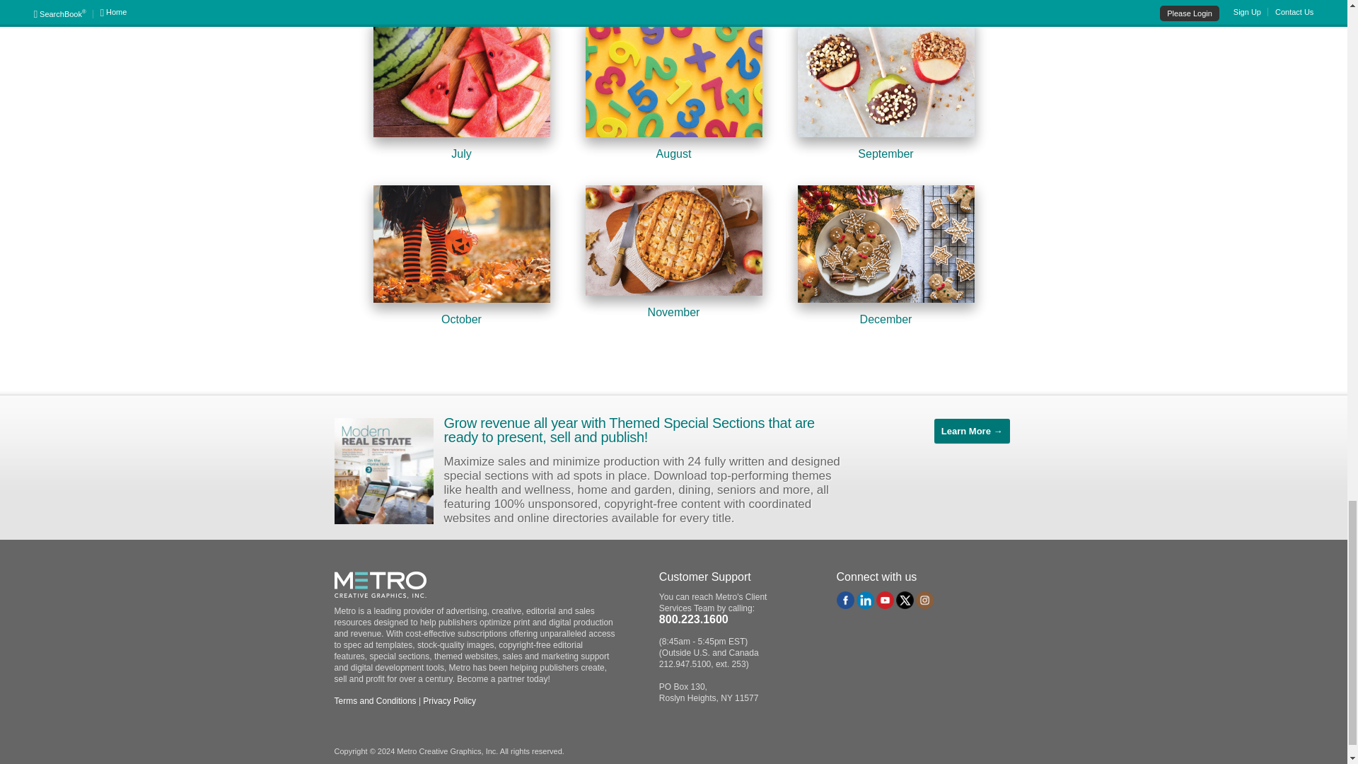  Describe the element at coordinates (866, 600) in the screenshot. I see `LinkedIn` at that location.